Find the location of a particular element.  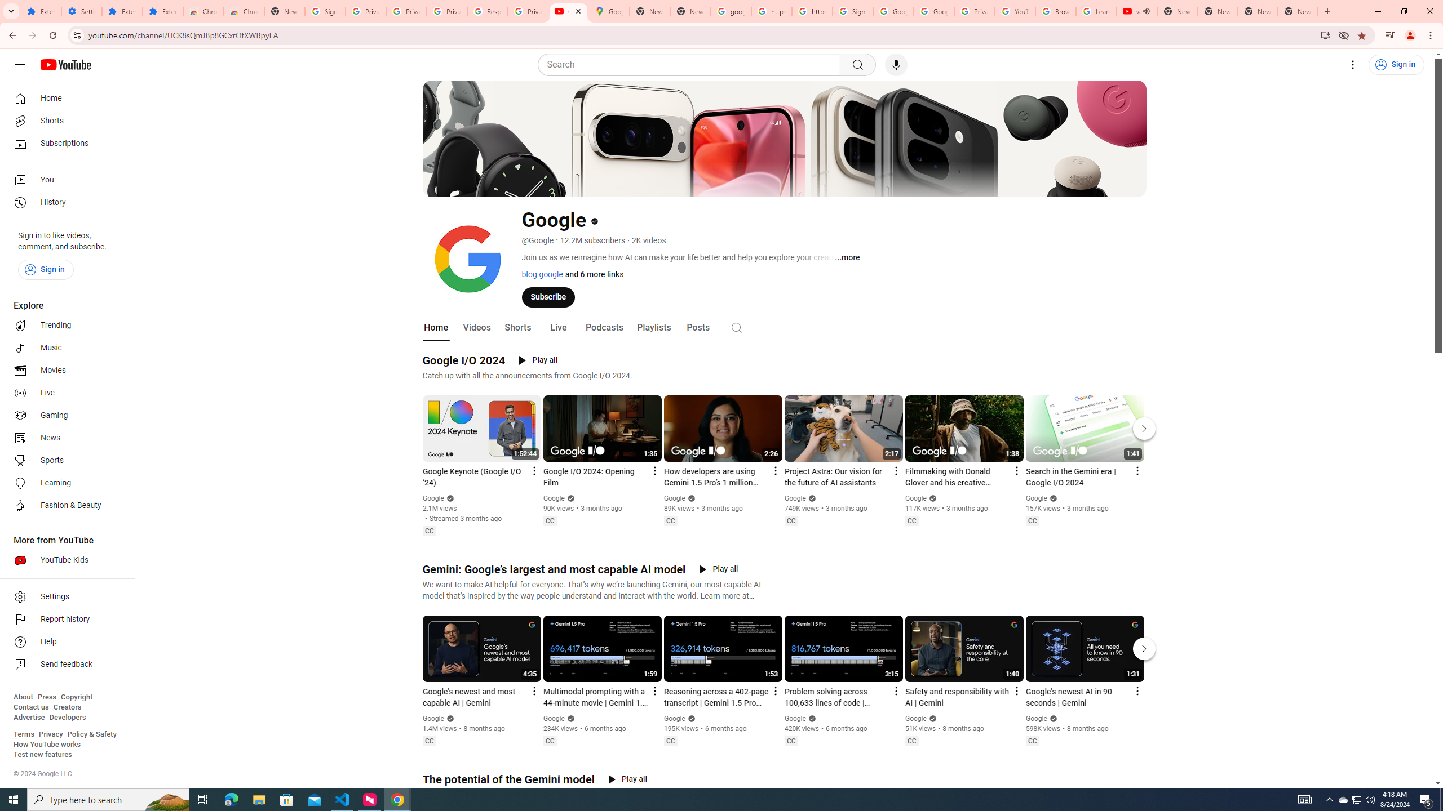

Play all is located at coordinates (627, 779).